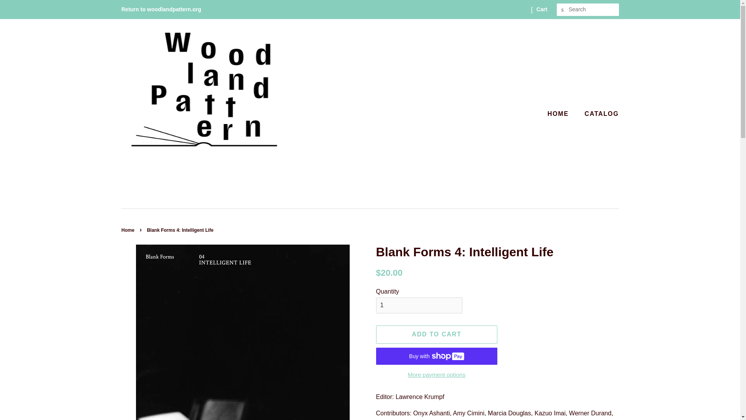 The image size is (746, 420). What do you see at coordinates (161, 9) in the screenshot?
I see `Return to woodlandpattern.org` at bounding box center [161, 9].